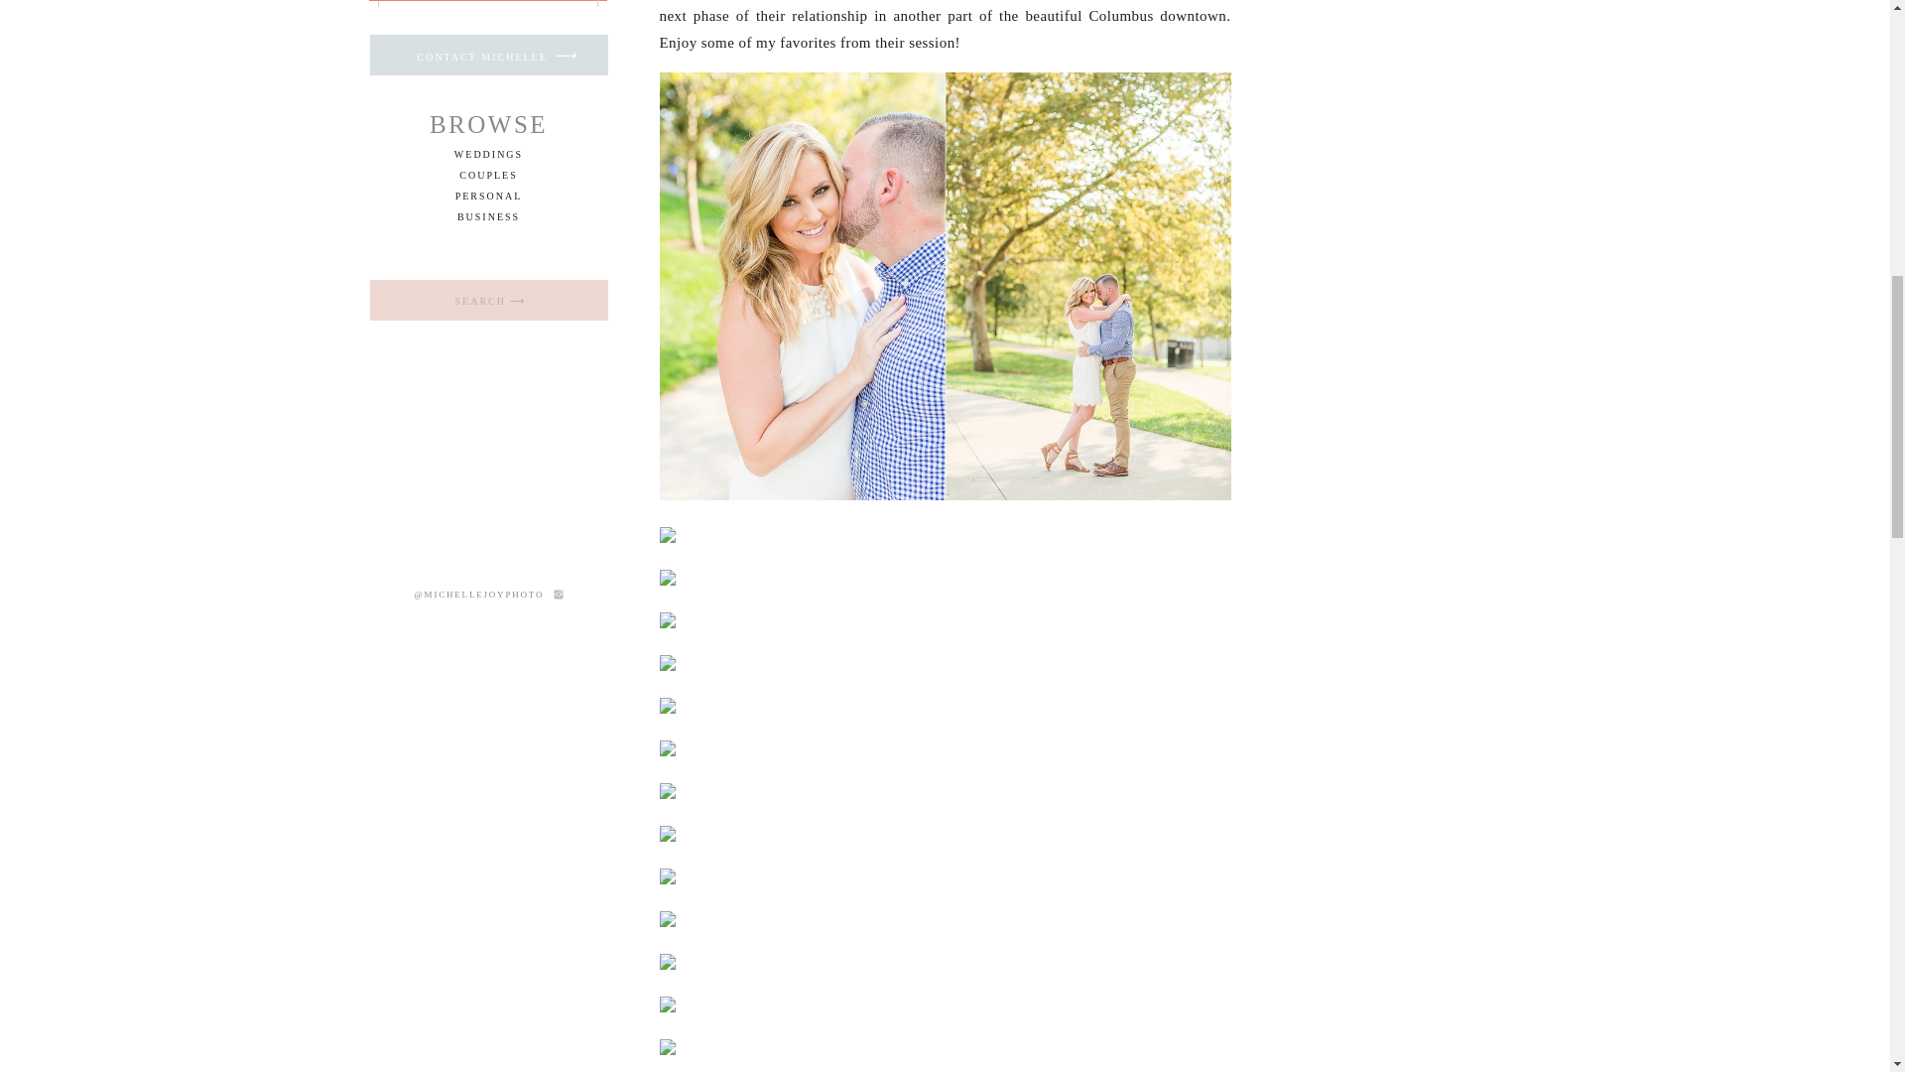  Describe the element at coordinates (488, 154) in the screenshot. I see `WEDDINGS` at that location.